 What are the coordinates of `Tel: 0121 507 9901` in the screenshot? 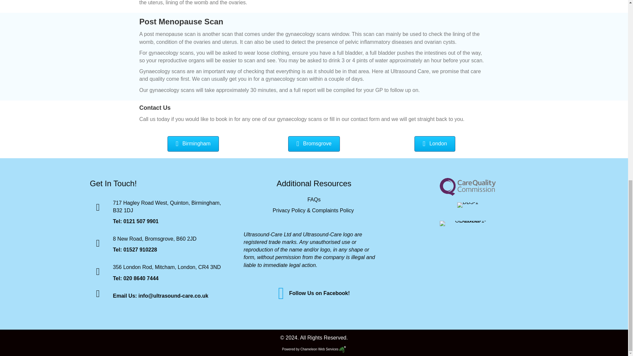 It's located at (135, 222).